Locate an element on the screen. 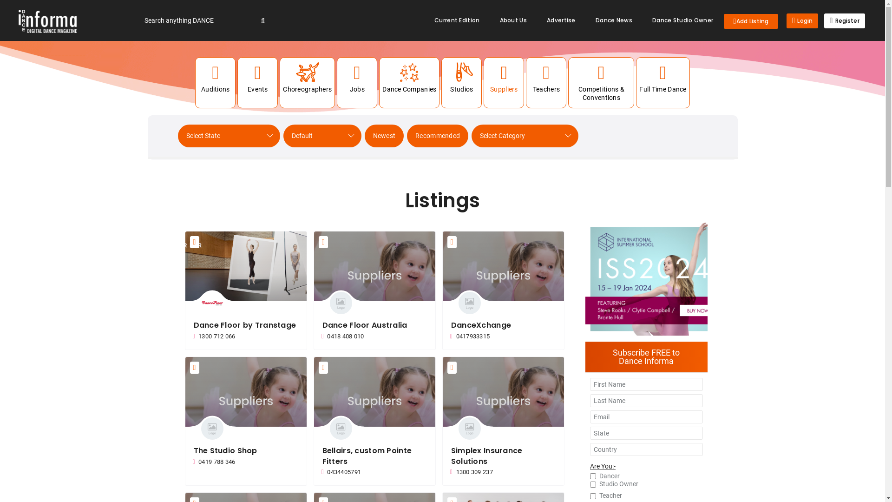  Choreographers is located at coordinates (308, 79).